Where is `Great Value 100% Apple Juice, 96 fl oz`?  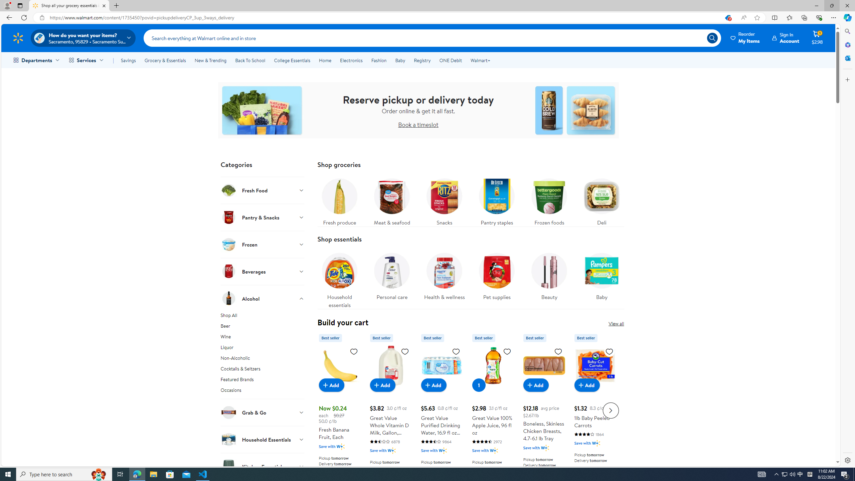
Great Value 100% Apple Juice, 96 fl oz is located at coordinates (493, 410).